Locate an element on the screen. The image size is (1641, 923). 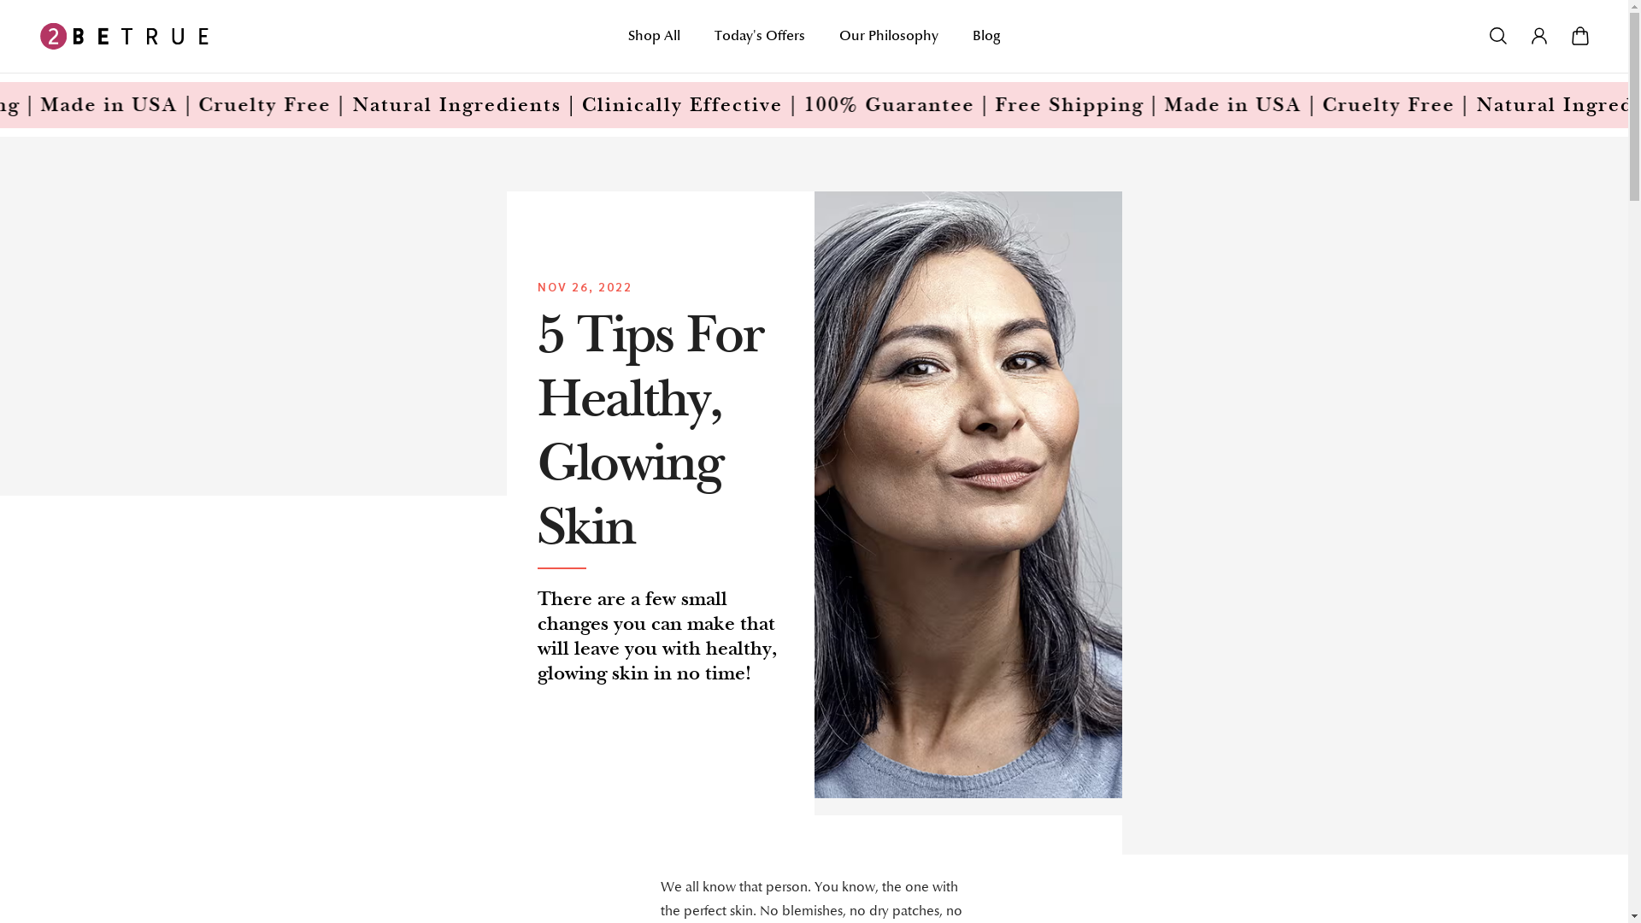
Blog is located at coordinates (986, 44).